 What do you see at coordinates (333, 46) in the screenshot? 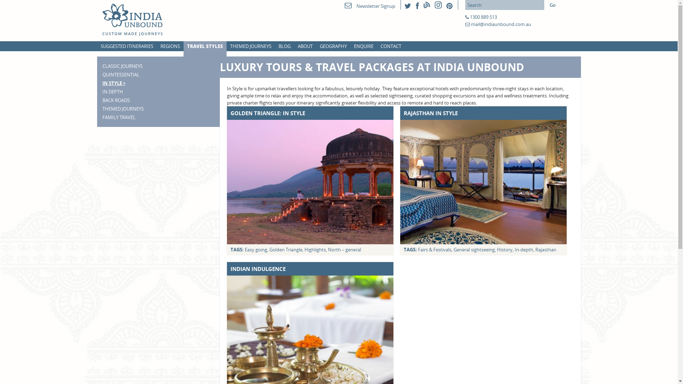
I see `GEOGRAPHY` at bounding box center [333, 46].